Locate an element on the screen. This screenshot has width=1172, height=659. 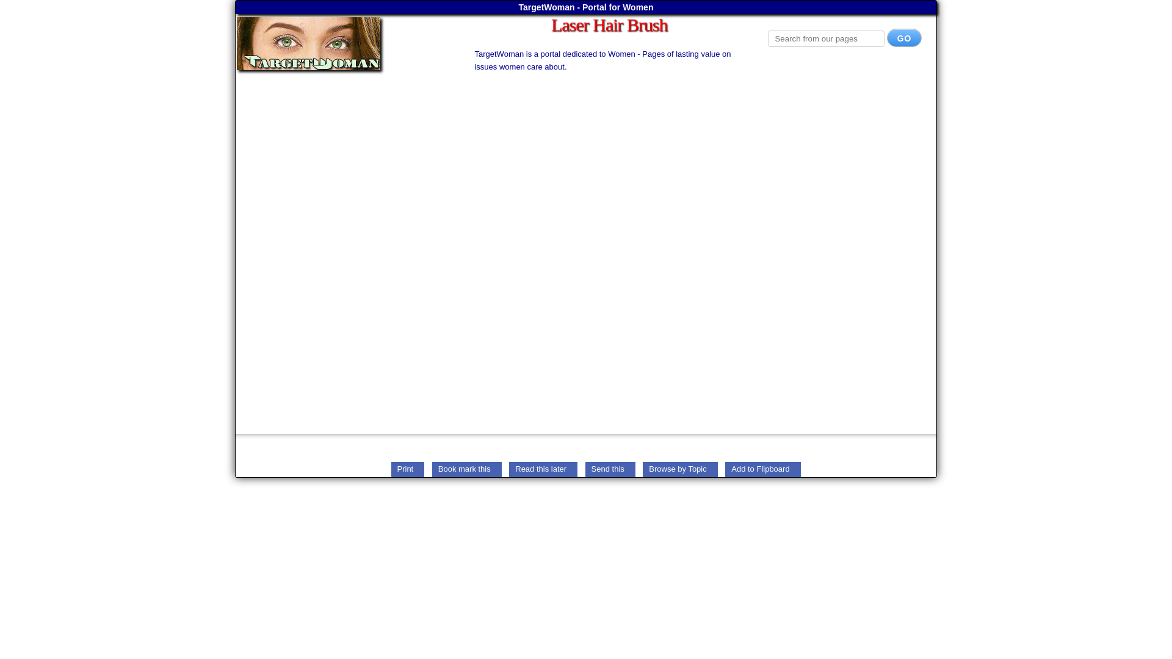
Add to Flipboard is located at coordinates (763, 469).